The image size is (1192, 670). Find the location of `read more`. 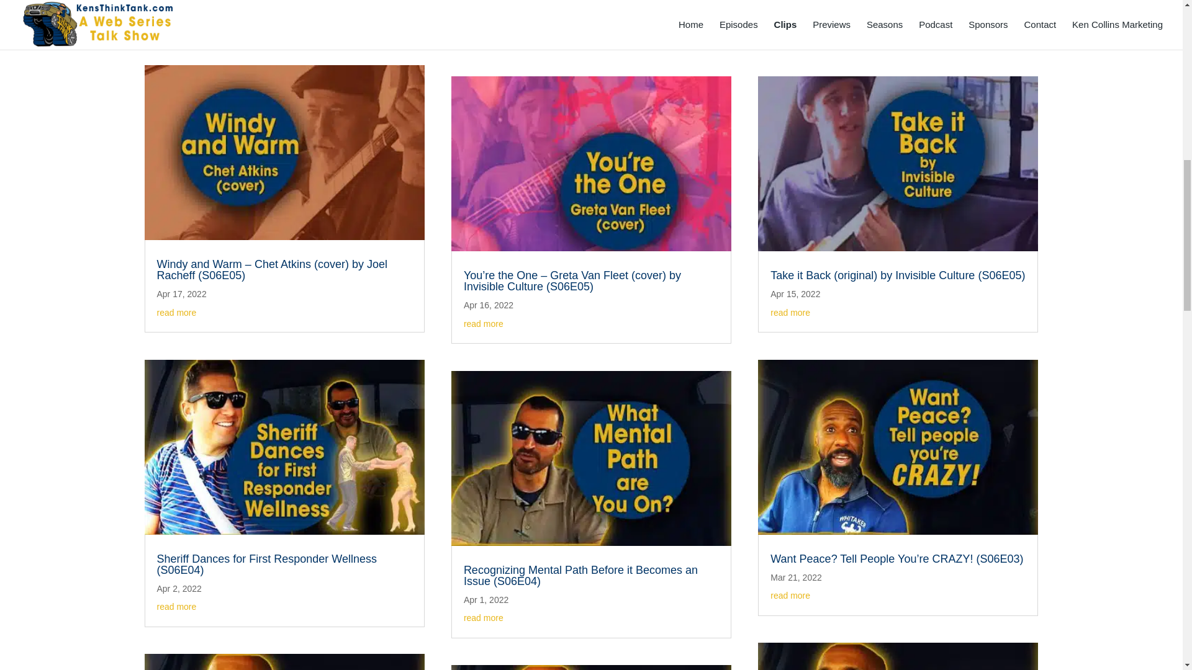

read more is located at coordinates (176, 607).